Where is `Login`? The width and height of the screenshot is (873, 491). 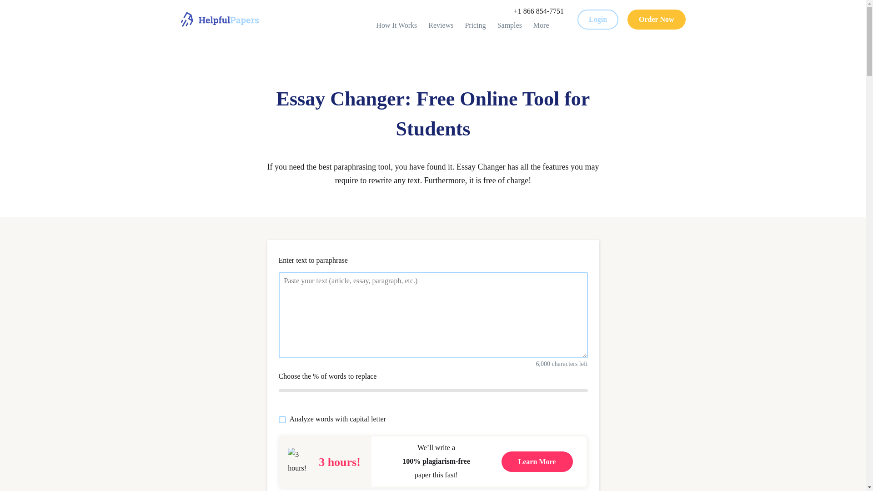
Login is located at coordinates (597, 19).